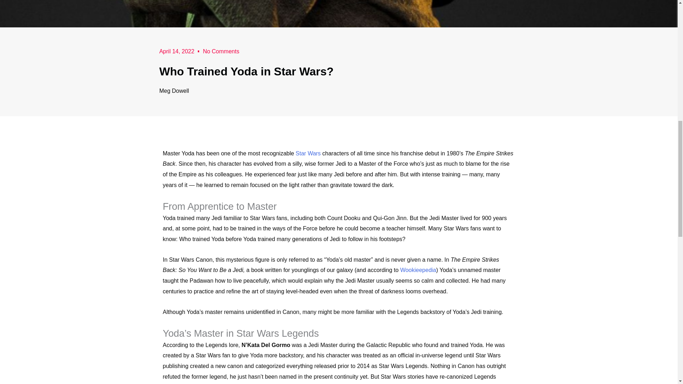  What do you see at coordinates (177, 51) in the screenshot?
I see `April 14, 2022` at bounding box center [177, 51].